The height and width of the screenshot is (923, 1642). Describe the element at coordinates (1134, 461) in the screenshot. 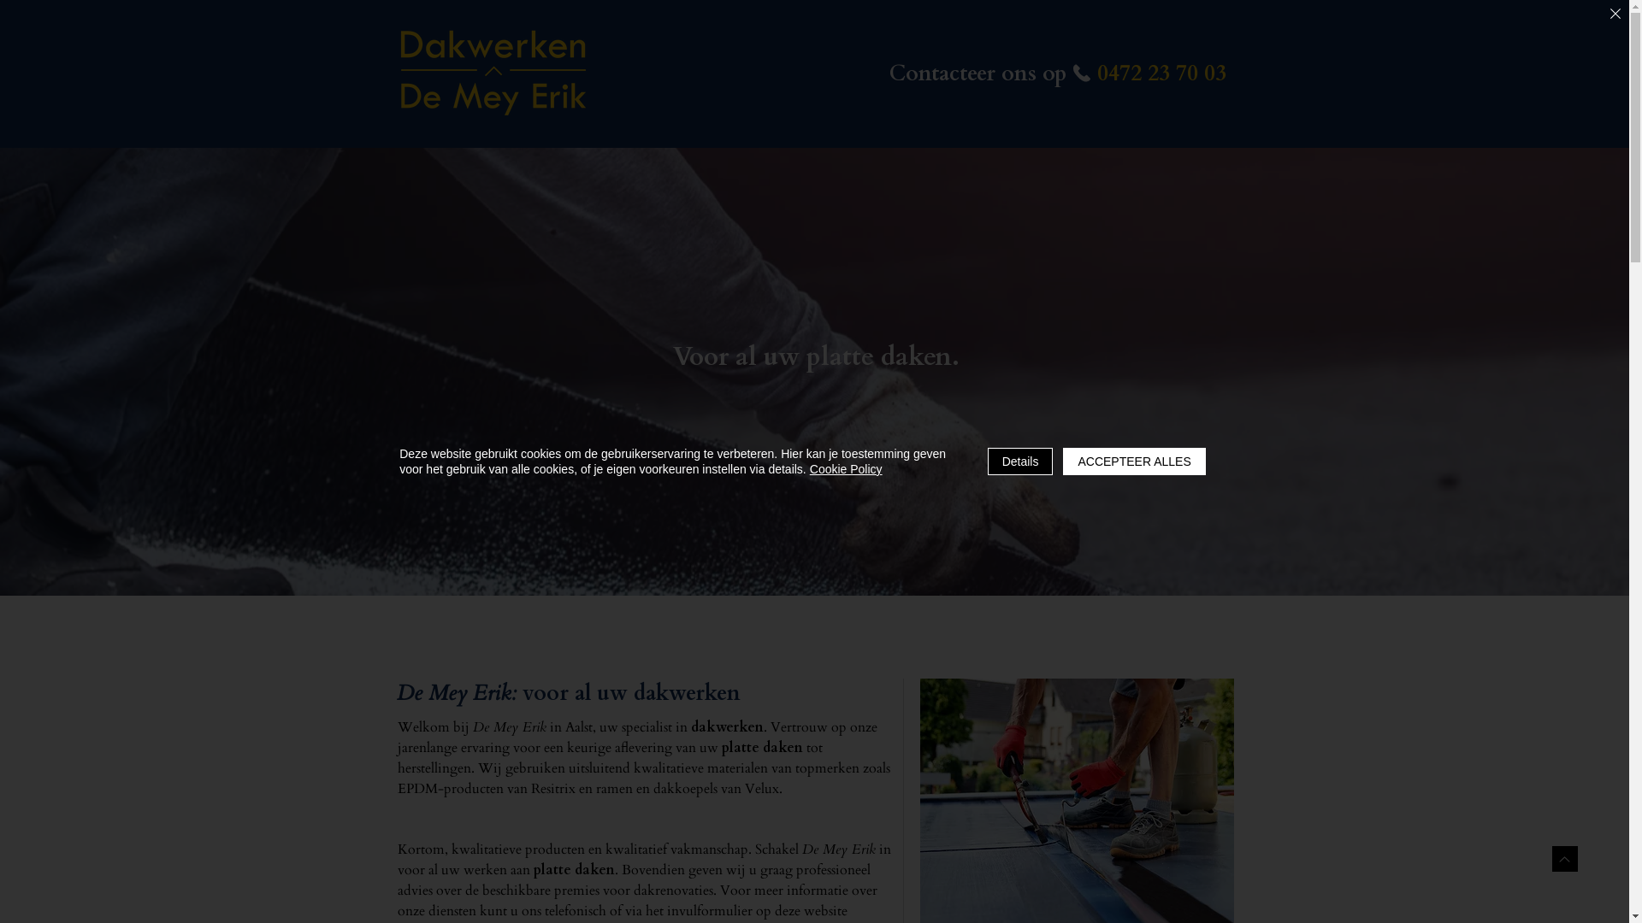

I see `ACCEPTEER ALLES` at that location.